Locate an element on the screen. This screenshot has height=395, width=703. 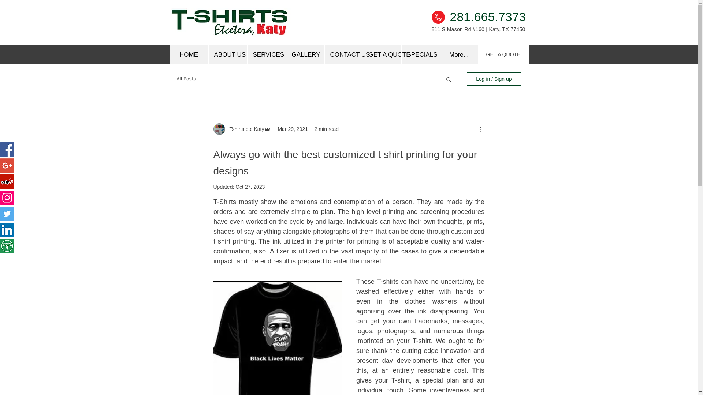
2 min read is located at coordinates (327, 129).